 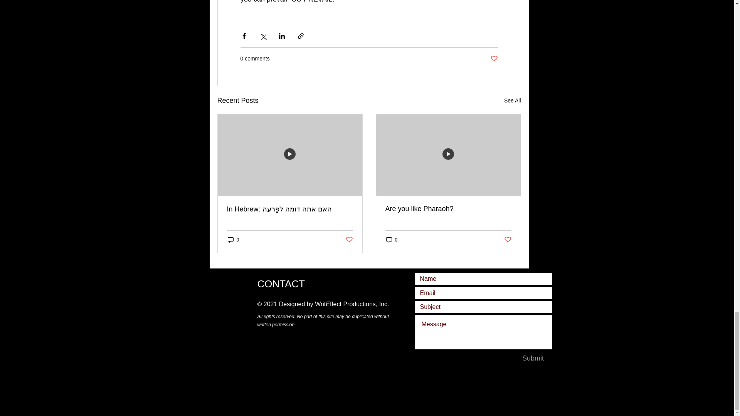 I want to click on 0, so click(x=233, y=240).